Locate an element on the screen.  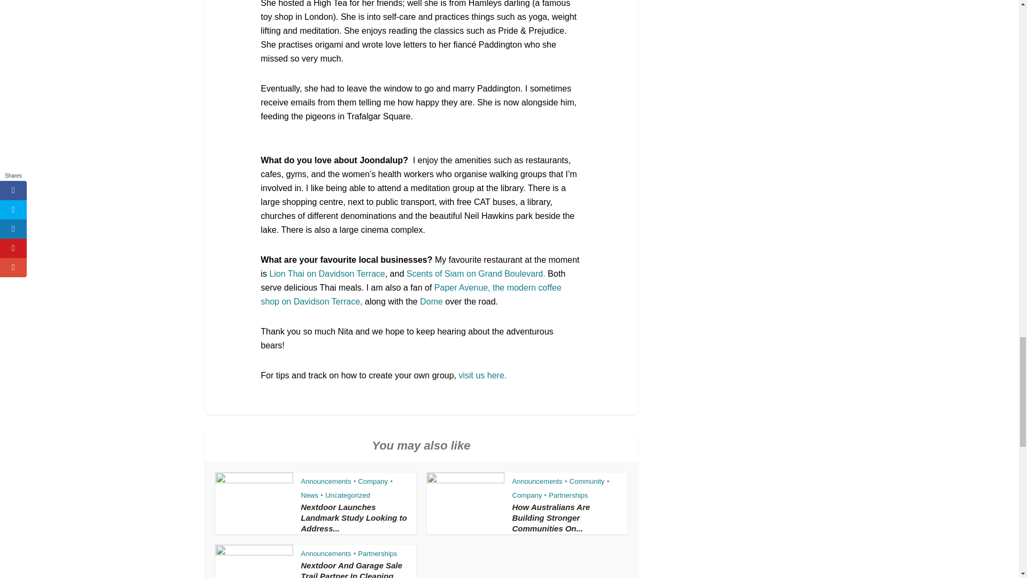
Announcements is located at coordinates (538, 482).